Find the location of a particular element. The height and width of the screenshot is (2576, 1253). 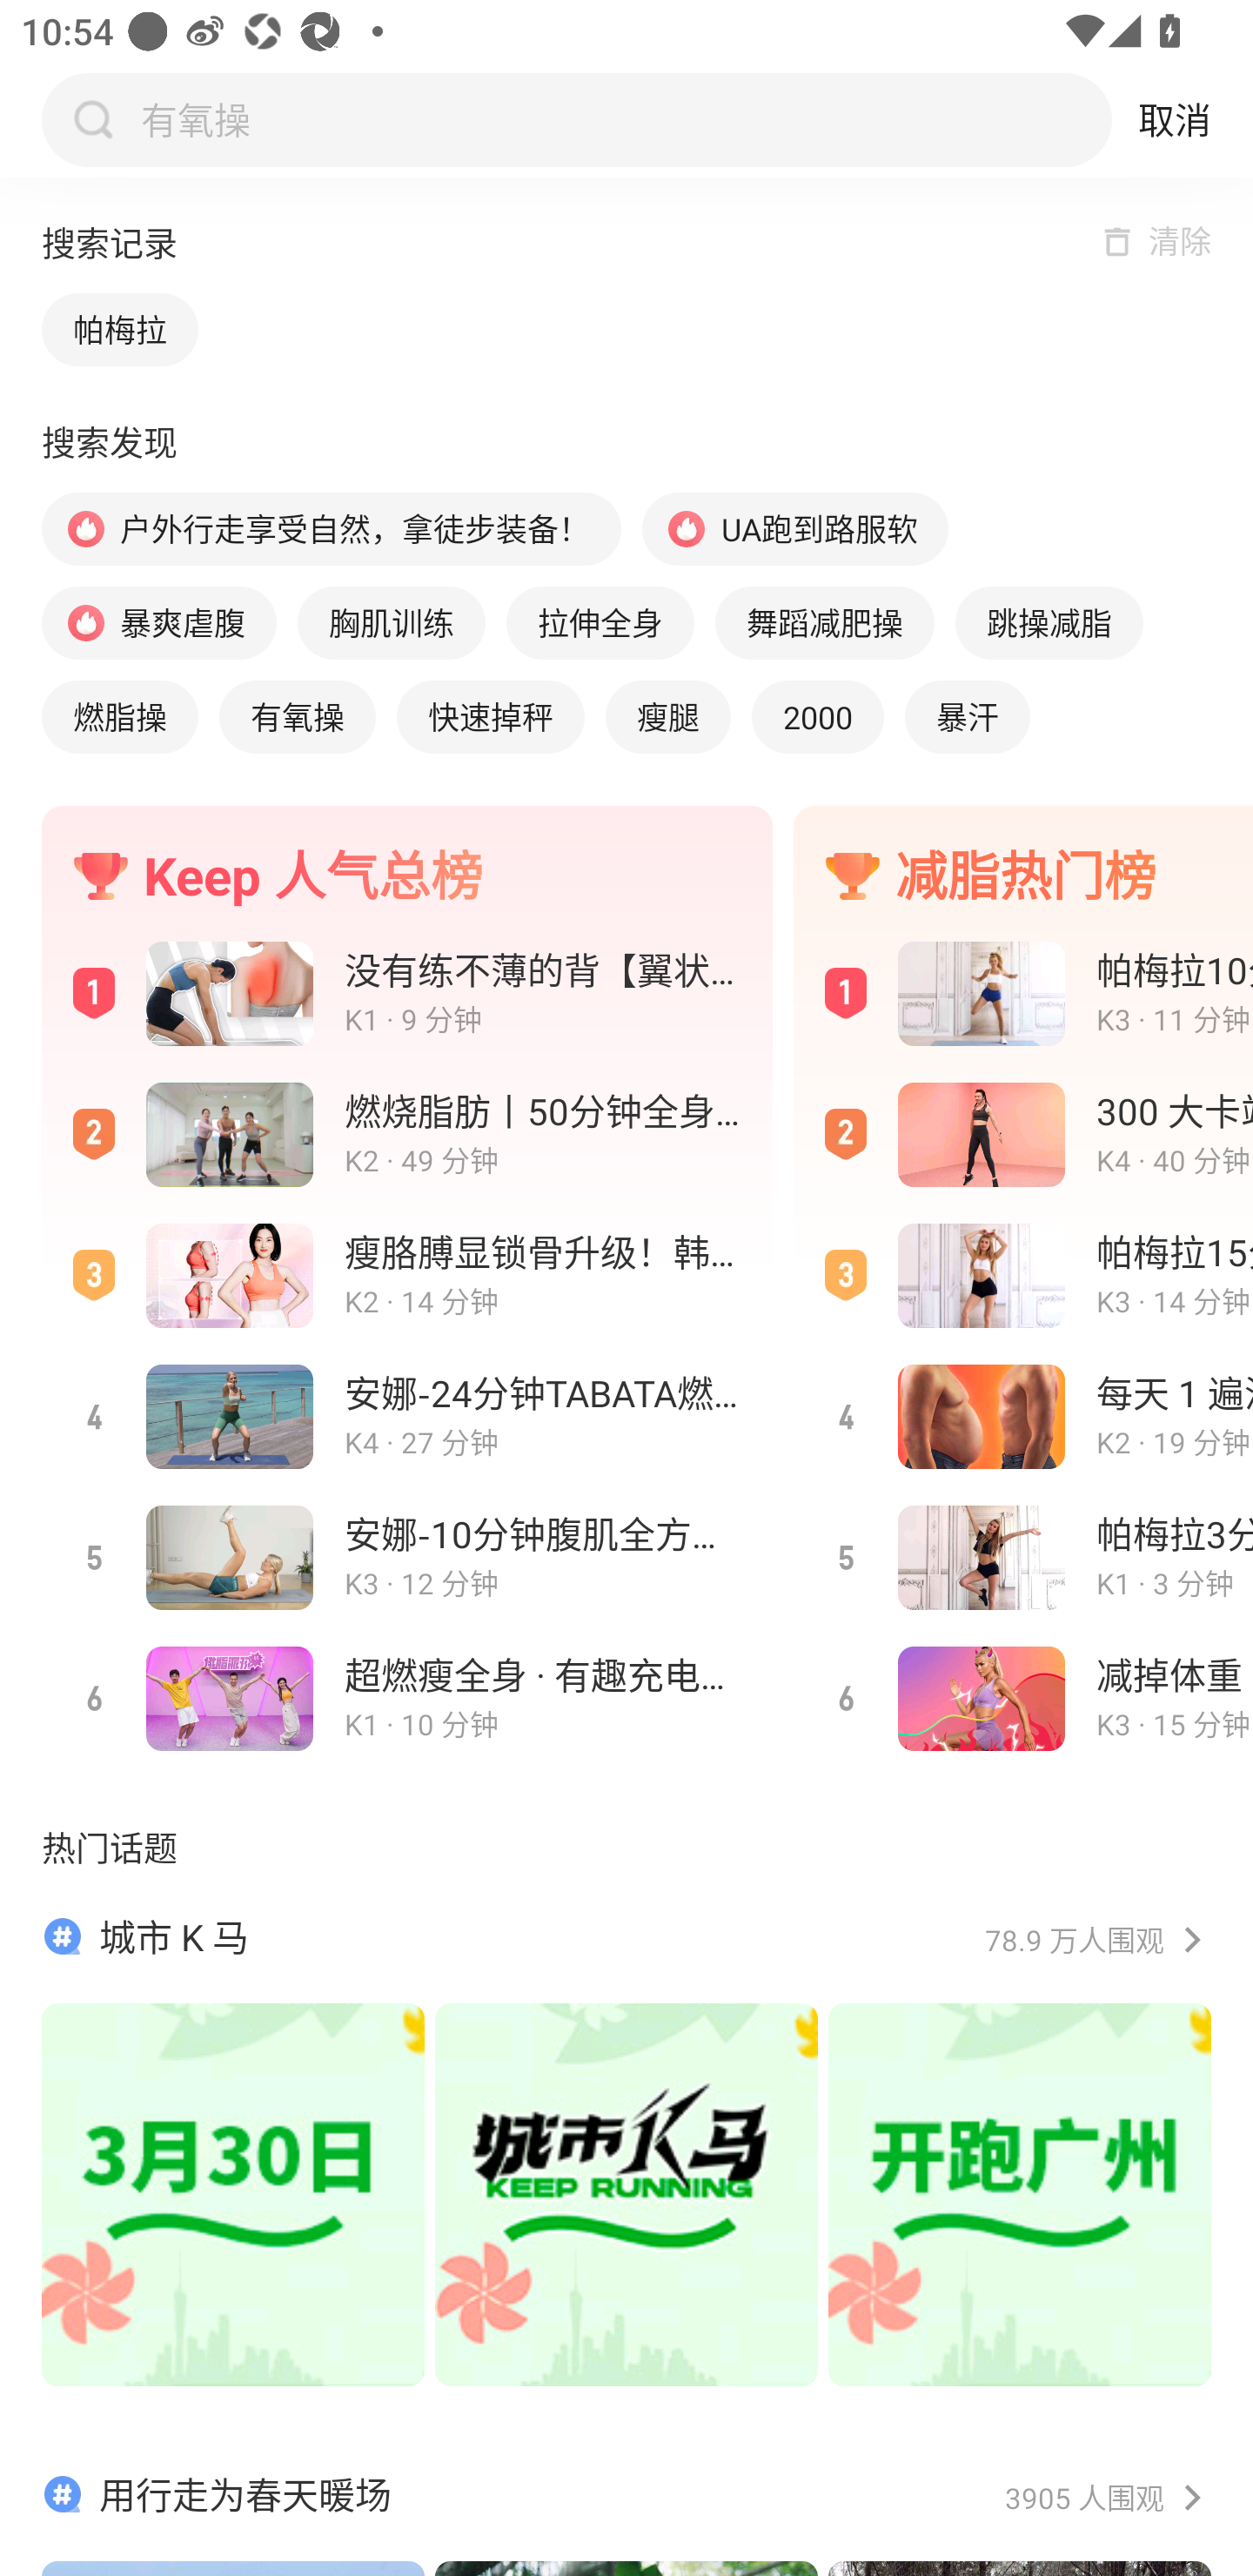

6 热门课榜 超燃瘦全身 · 有趣充电操 · 燃脂派对入门 K1 · 10 分钟 is located at coordinates (407, 1699).